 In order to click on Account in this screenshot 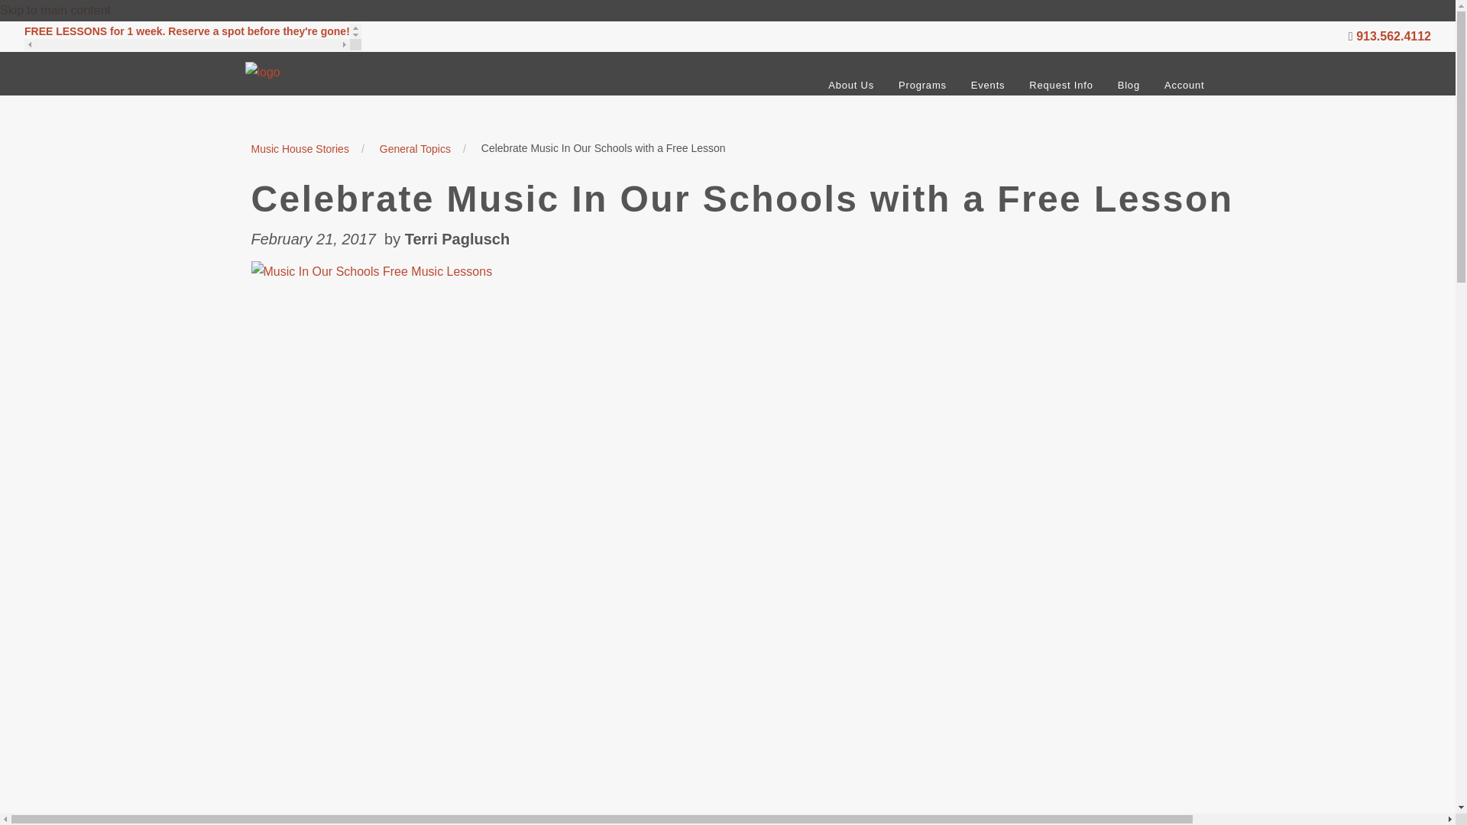, I will do `click(1184, 85)`.